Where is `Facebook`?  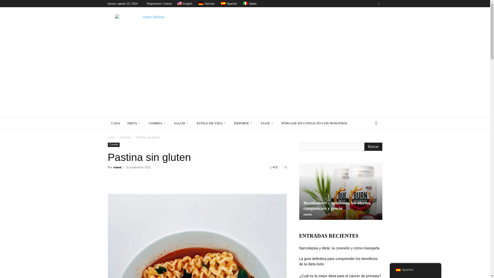
Facebook is located at coordinates (378, 4).